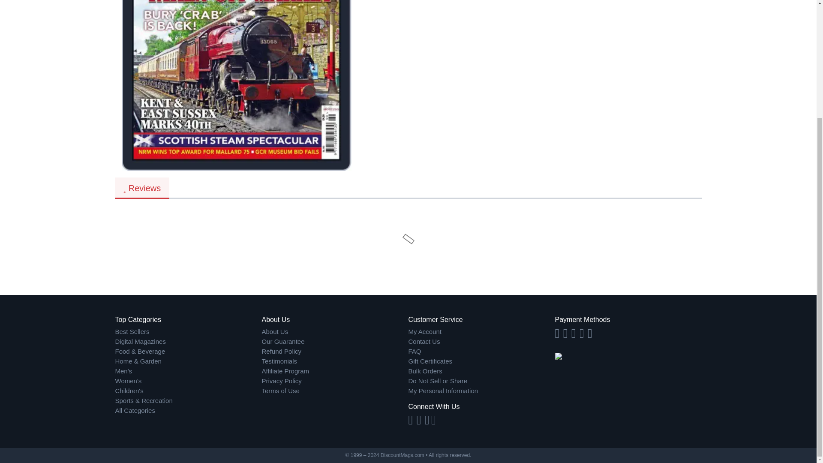 The width and height of the screenshot is (823, 463). Describe the element at coordinates (335, 391) in the screenshot. I see `Terms of Use` at that location.